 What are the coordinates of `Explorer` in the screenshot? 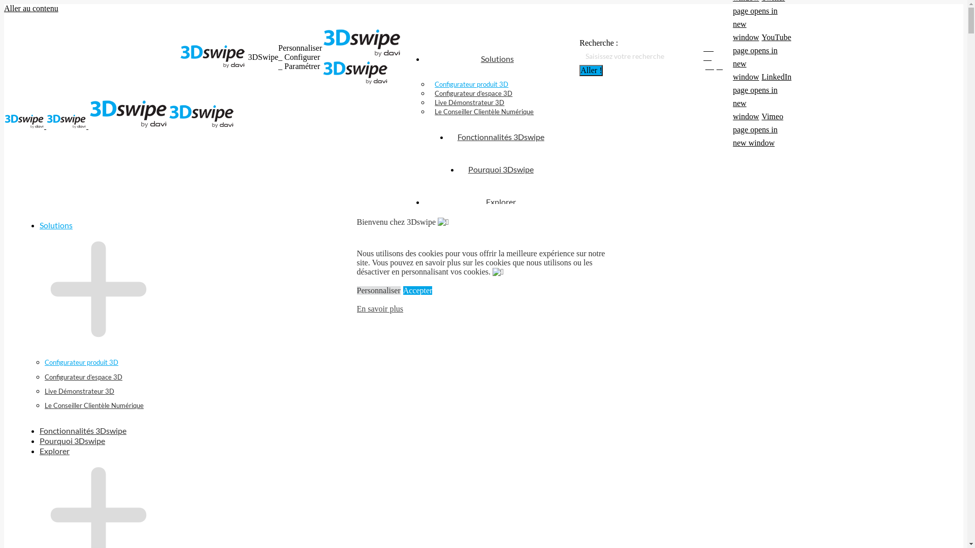 It's located at (501, 202).